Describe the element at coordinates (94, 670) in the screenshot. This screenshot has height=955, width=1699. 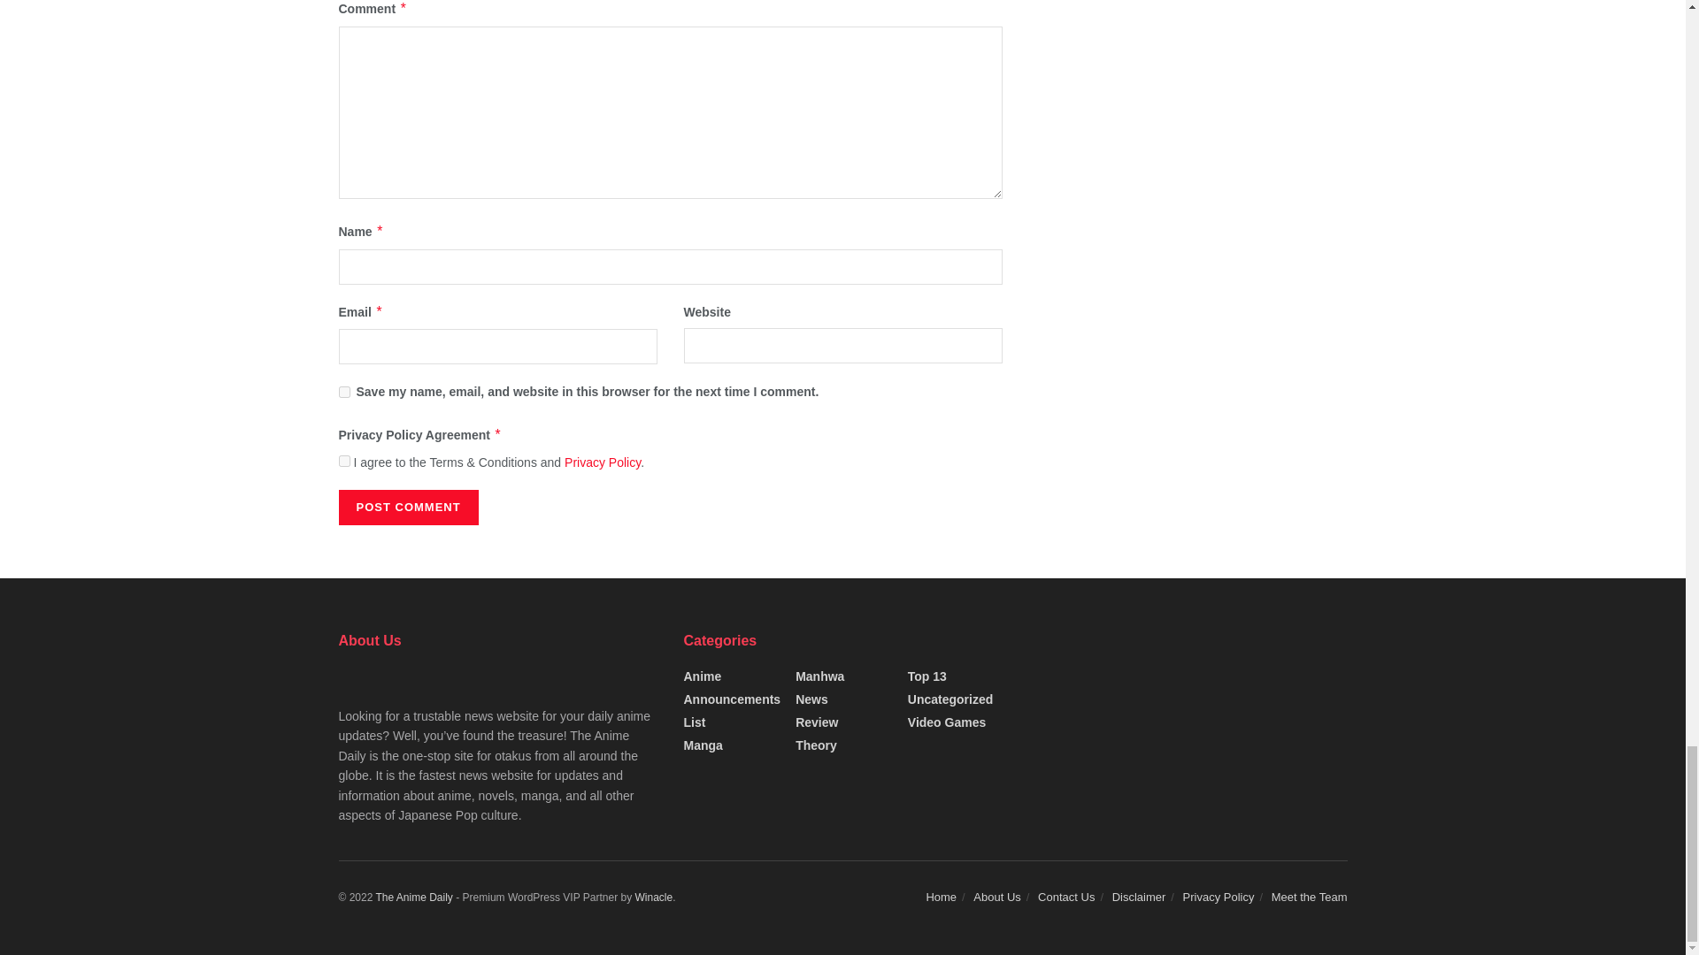
I see `Sport` at that location.